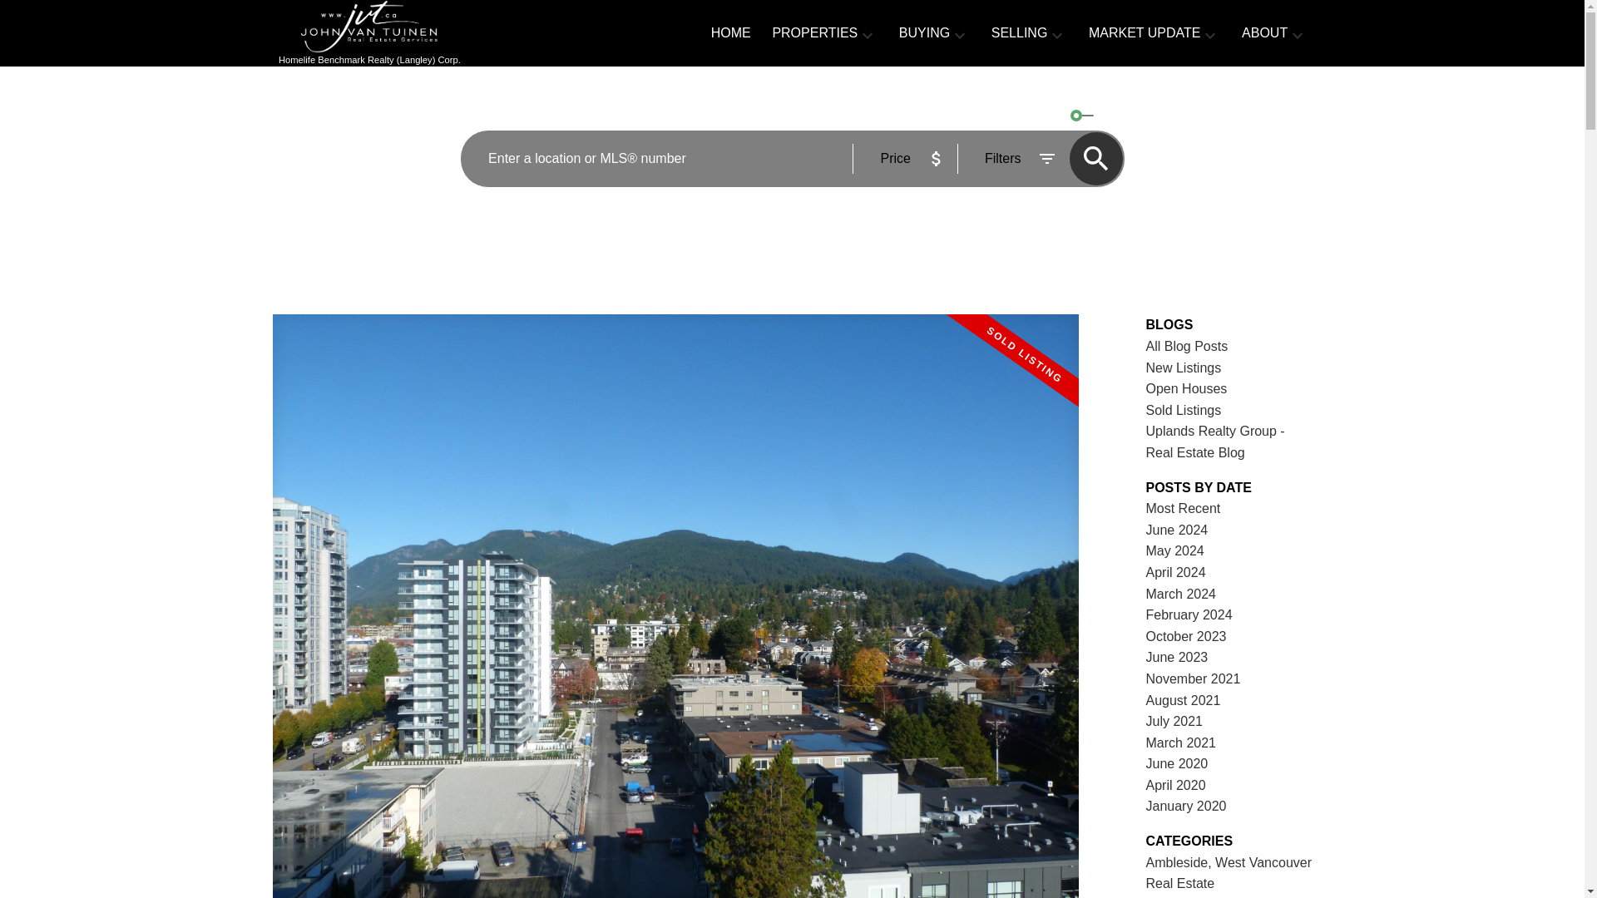  What do you see at coordinates (730, 35) in the screenshot?
I see `HOME` at bounding box center [730, 35].